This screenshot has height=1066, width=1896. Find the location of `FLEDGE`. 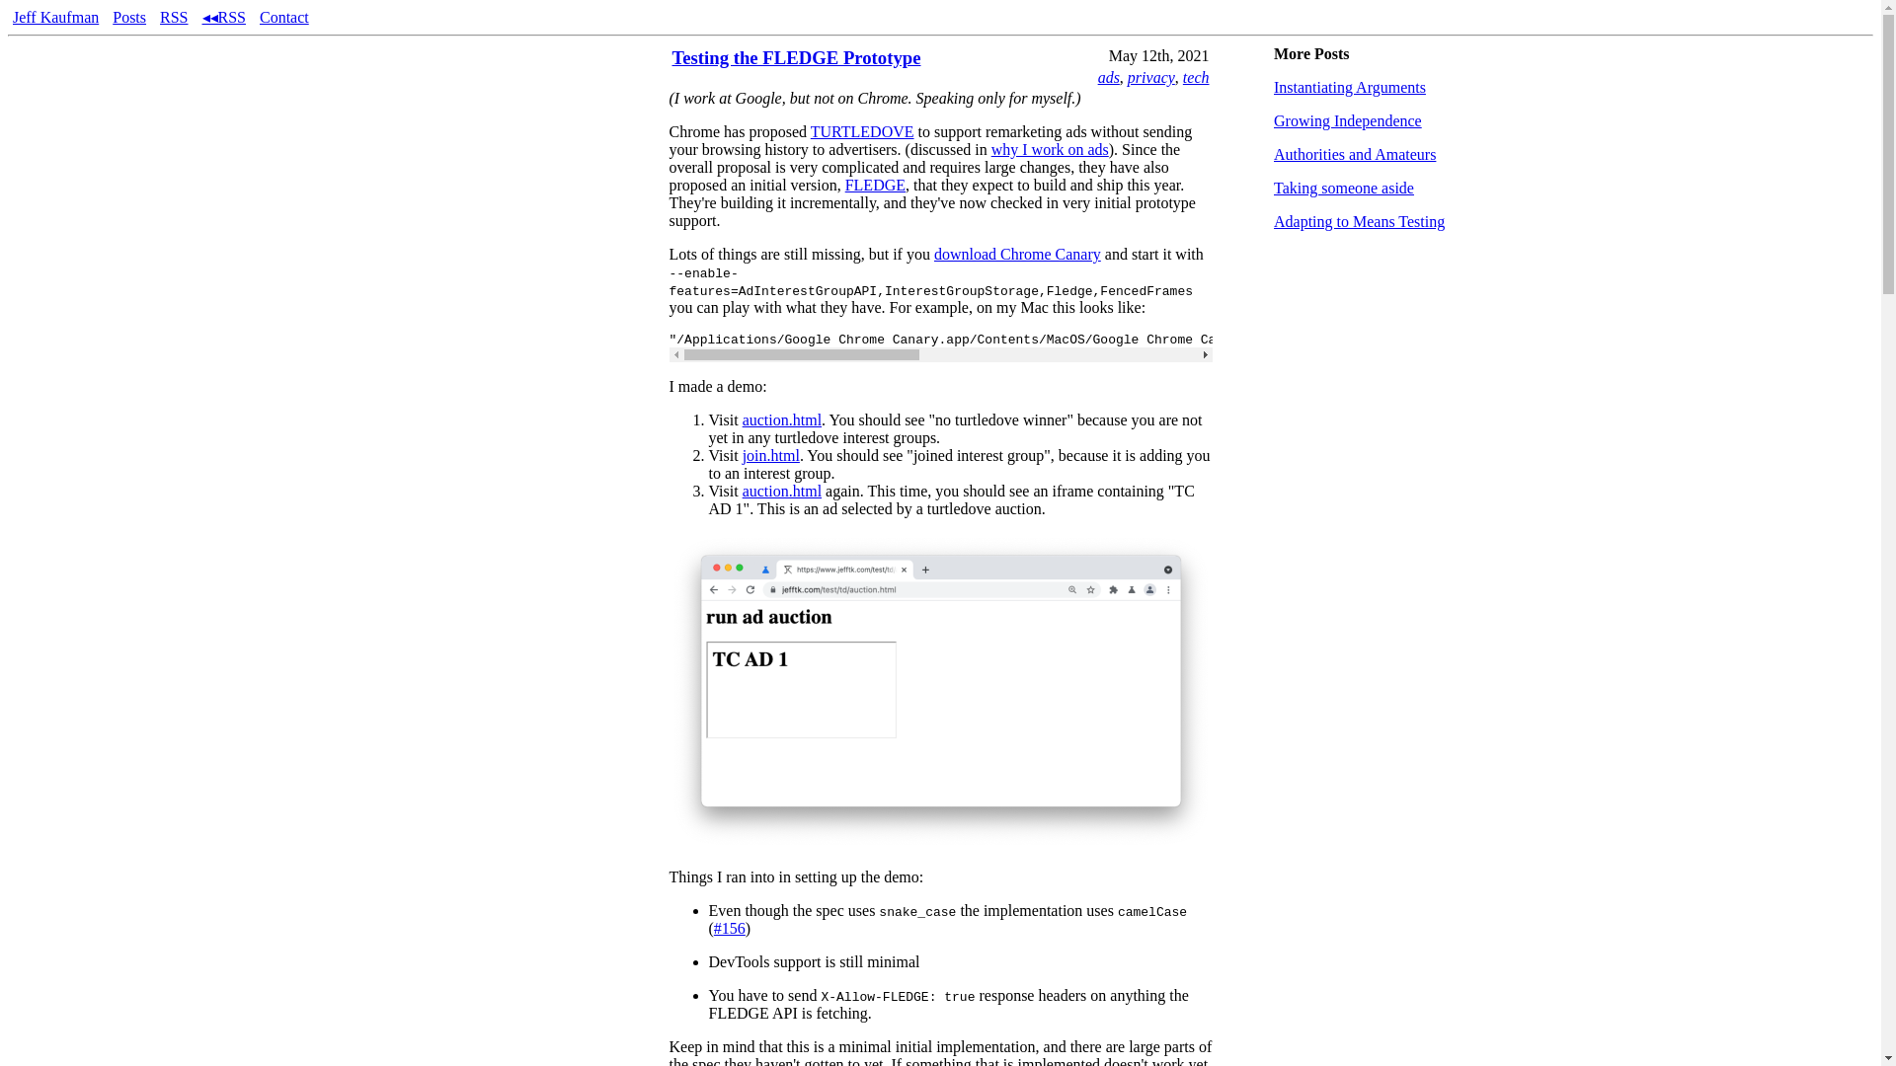

FLEDGE is located at coordinates (875, 185).